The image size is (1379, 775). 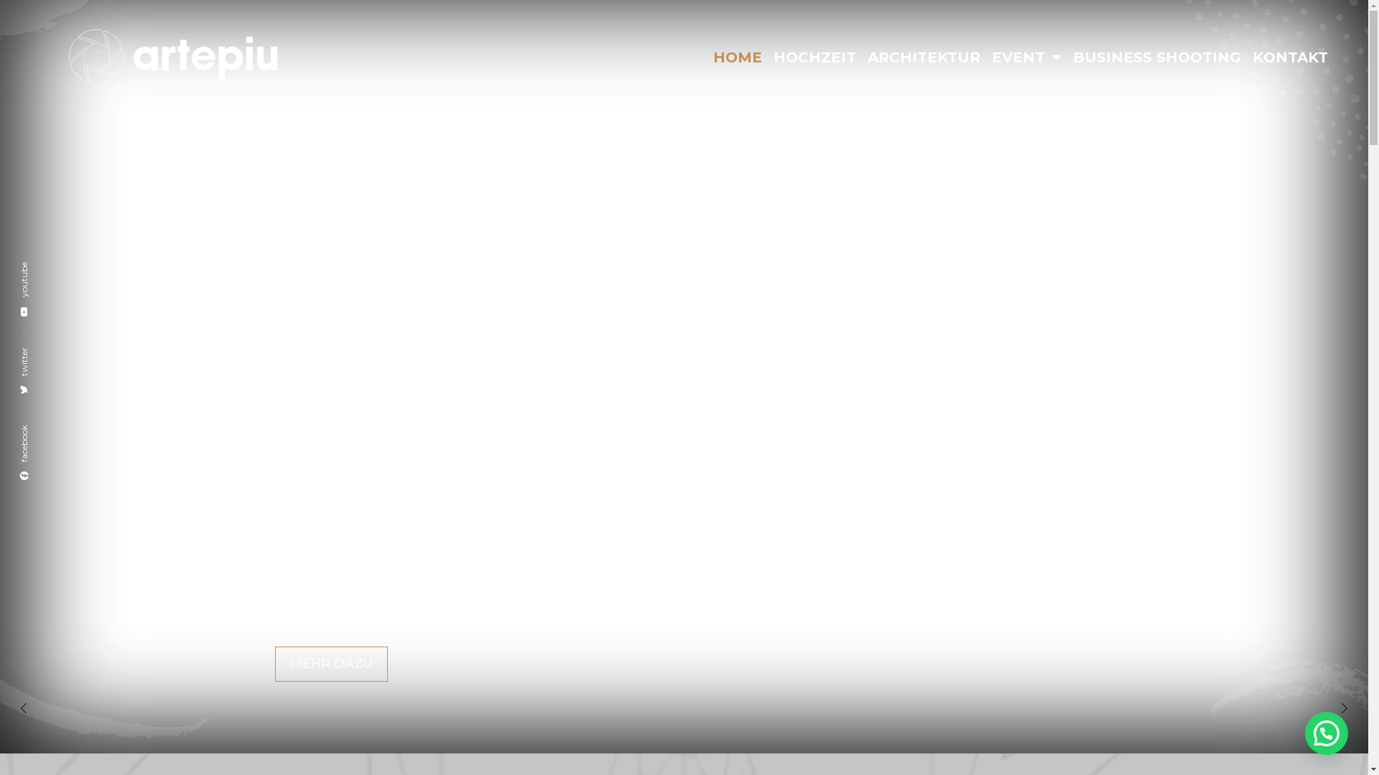 What do you see at coordinates (42, 354) in the screenshot?
I see `twitter` at bounding box center [42, 354].